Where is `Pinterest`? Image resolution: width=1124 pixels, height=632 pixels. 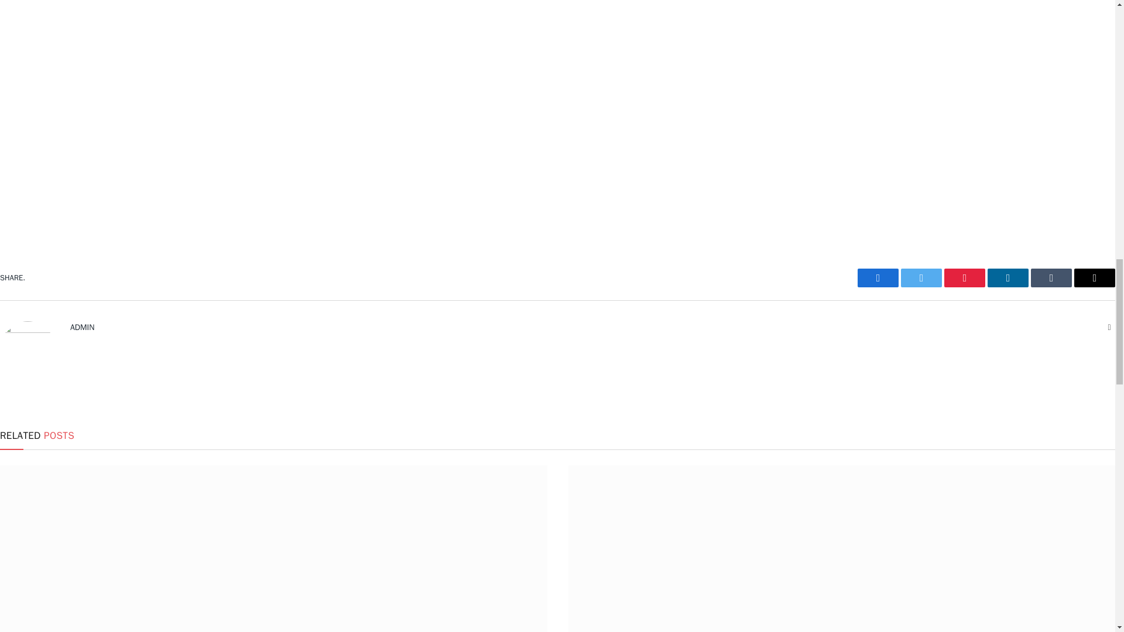
Pinterest is located at coordinates (965, 278).